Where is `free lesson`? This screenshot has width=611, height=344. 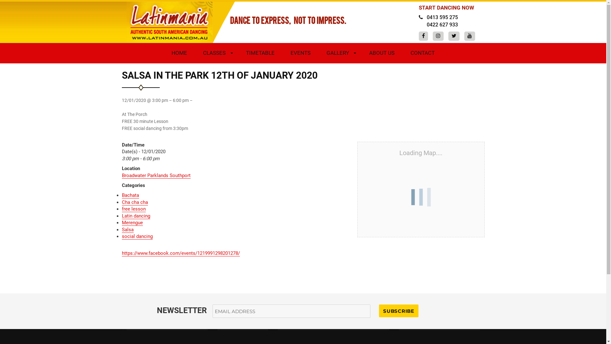
free lesson is located at coordinates (134, 209).